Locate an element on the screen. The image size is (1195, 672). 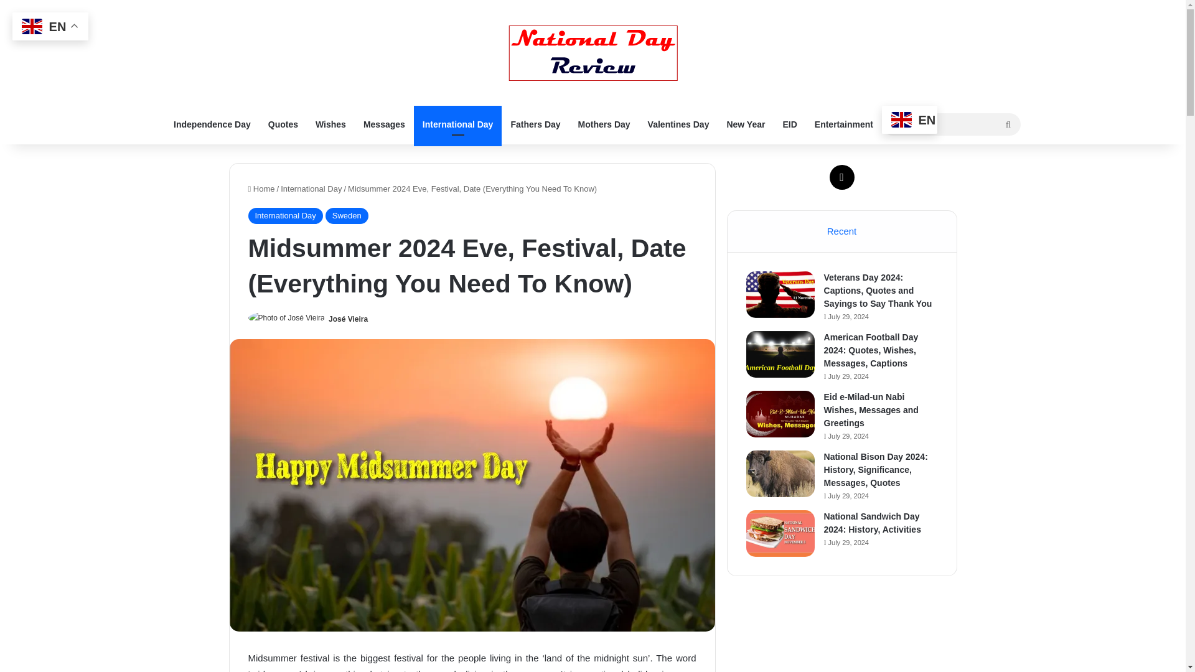
National Day Review is located at coordinates (593, 52).